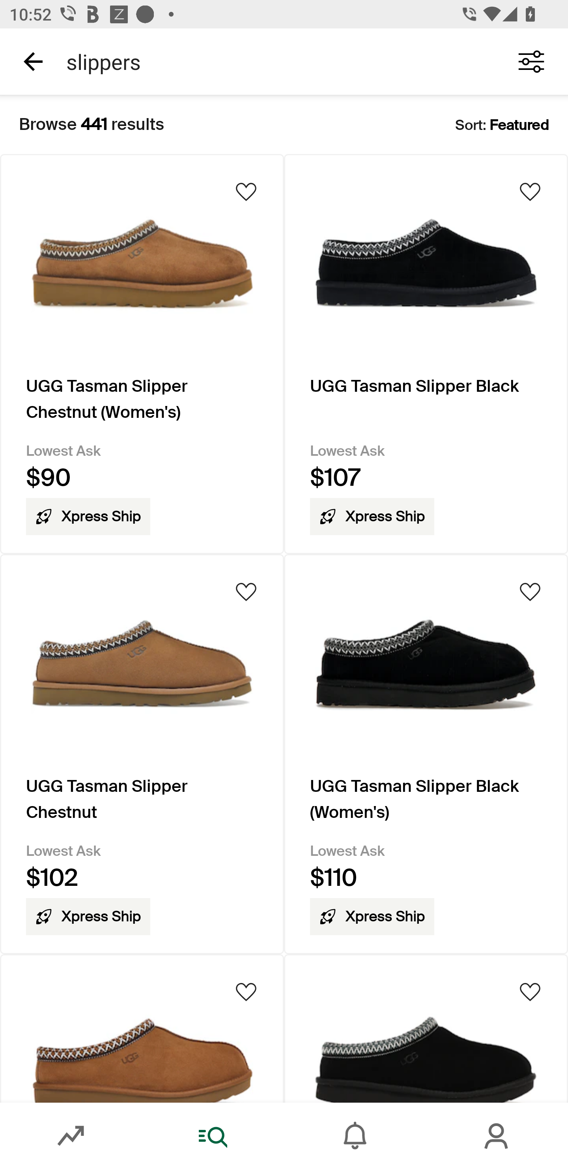  What do you see at coordinates (71, 1136) in the screenshot?
I see `Market` at bounding box center [71, 1136].